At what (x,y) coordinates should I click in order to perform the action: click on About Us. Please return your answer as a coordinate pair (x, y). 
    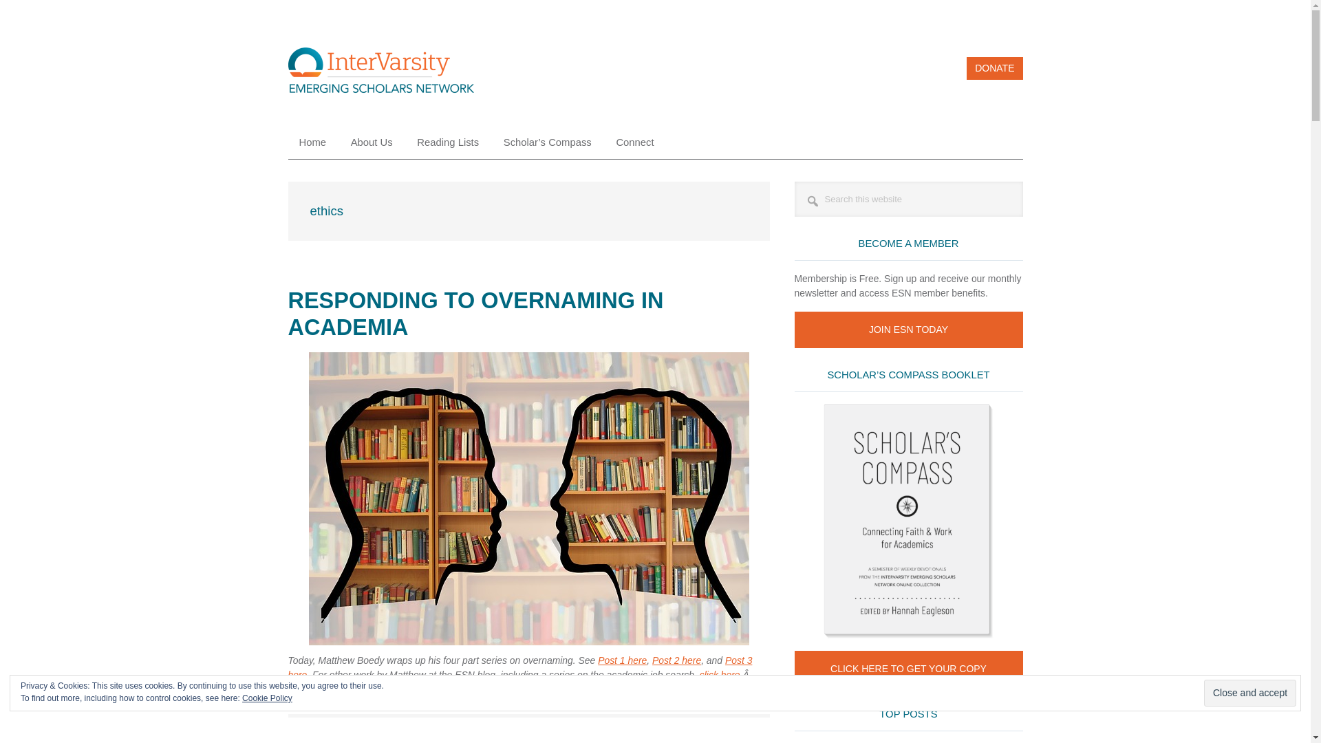
    Looking at the image, I should click on (372, 142).